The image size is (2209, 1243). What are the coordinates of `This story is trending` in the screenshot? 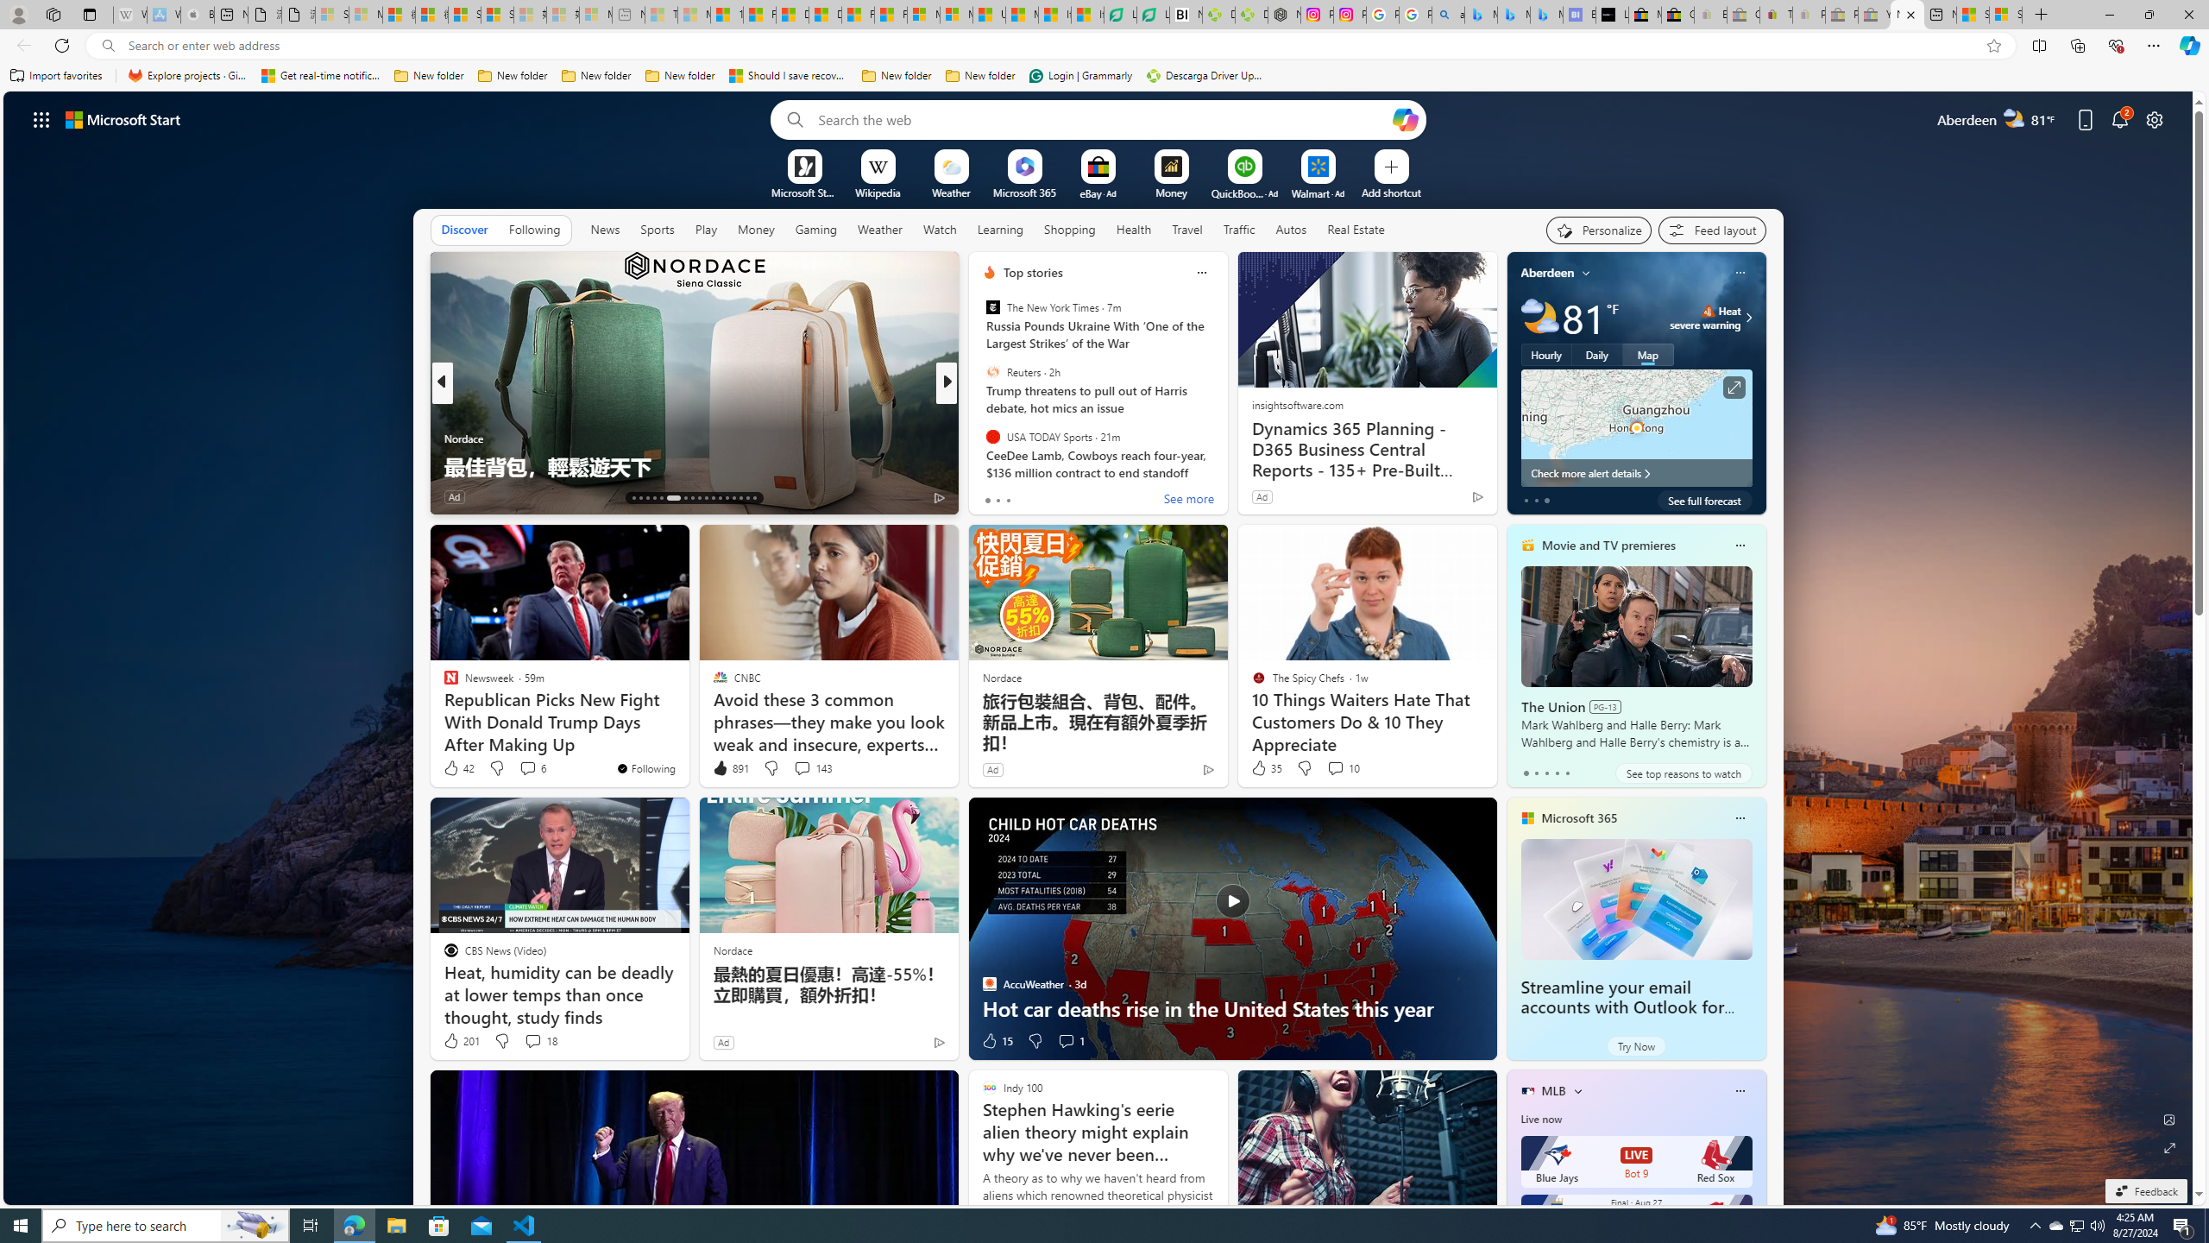 It's located at (1443, 501).